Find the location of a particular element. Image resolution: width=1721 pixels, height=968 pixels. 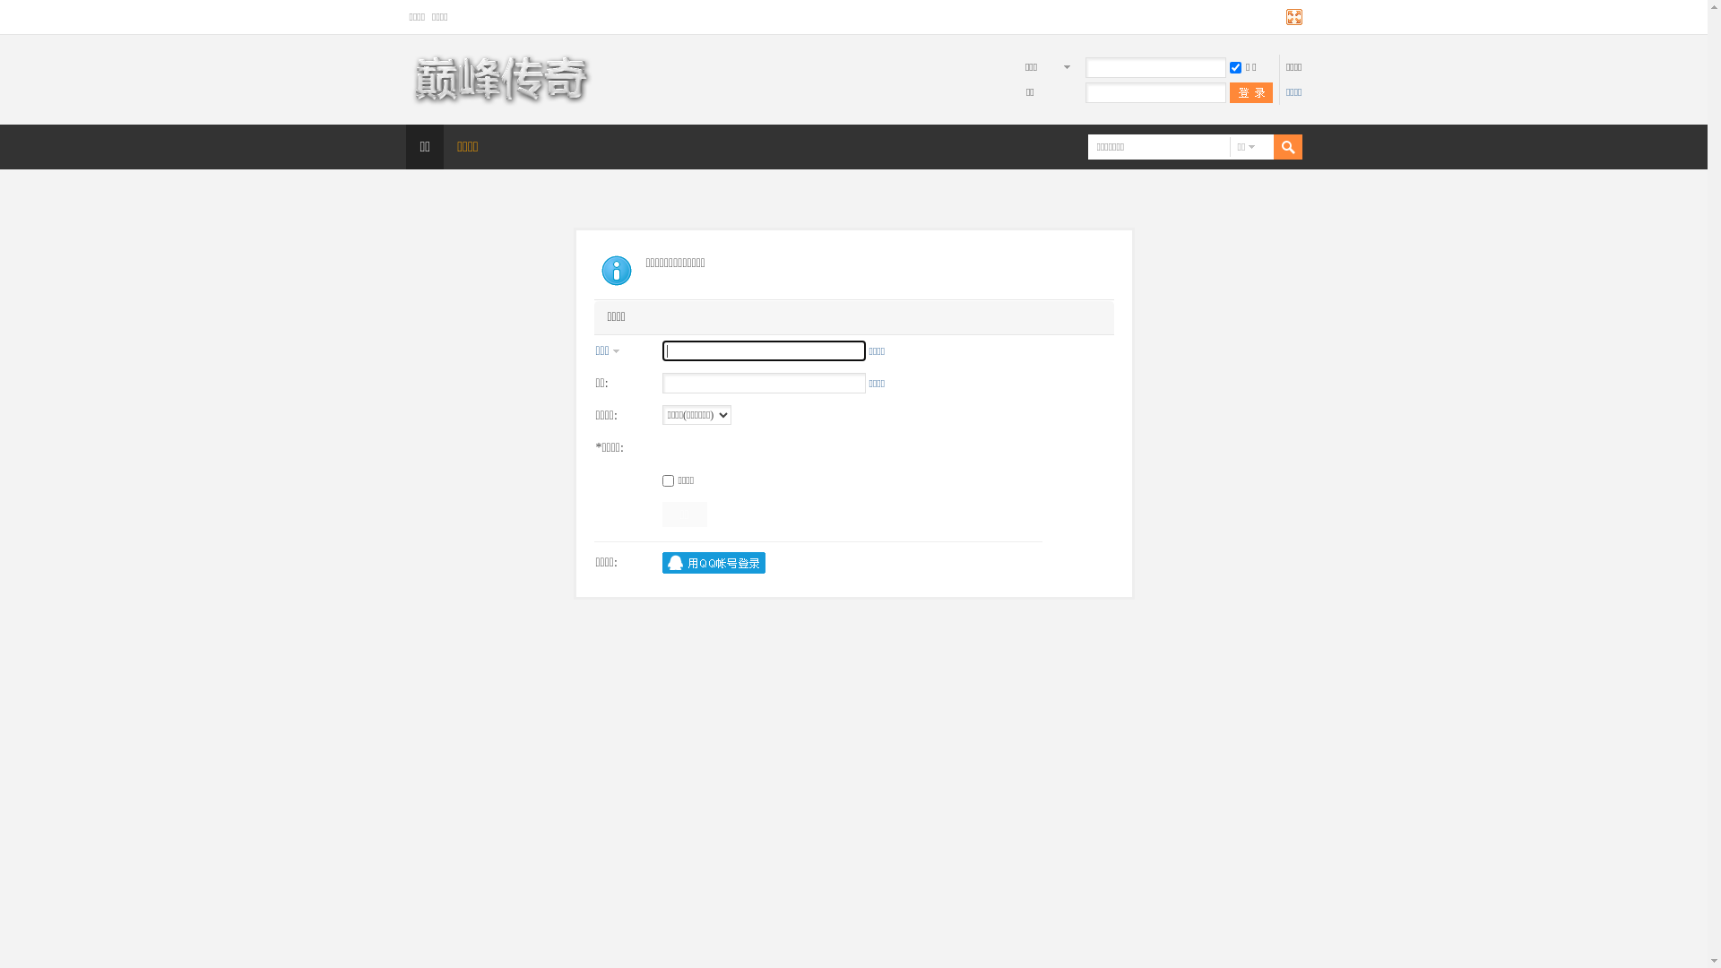

Discuz! Board is located at coordinates (499, 104).